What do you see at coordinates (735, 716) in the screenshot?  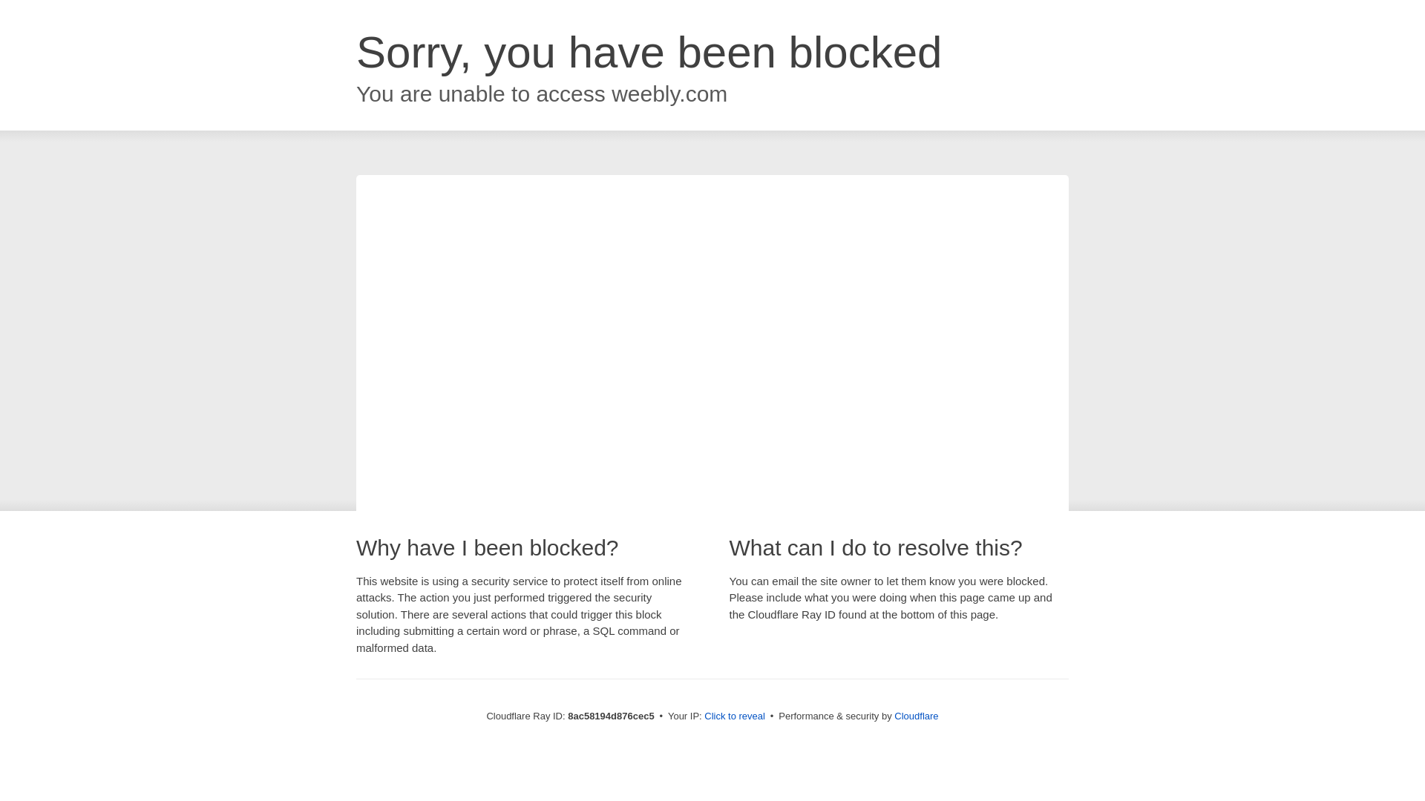 I see `Click to reveal` at bounding box center [735, 716].